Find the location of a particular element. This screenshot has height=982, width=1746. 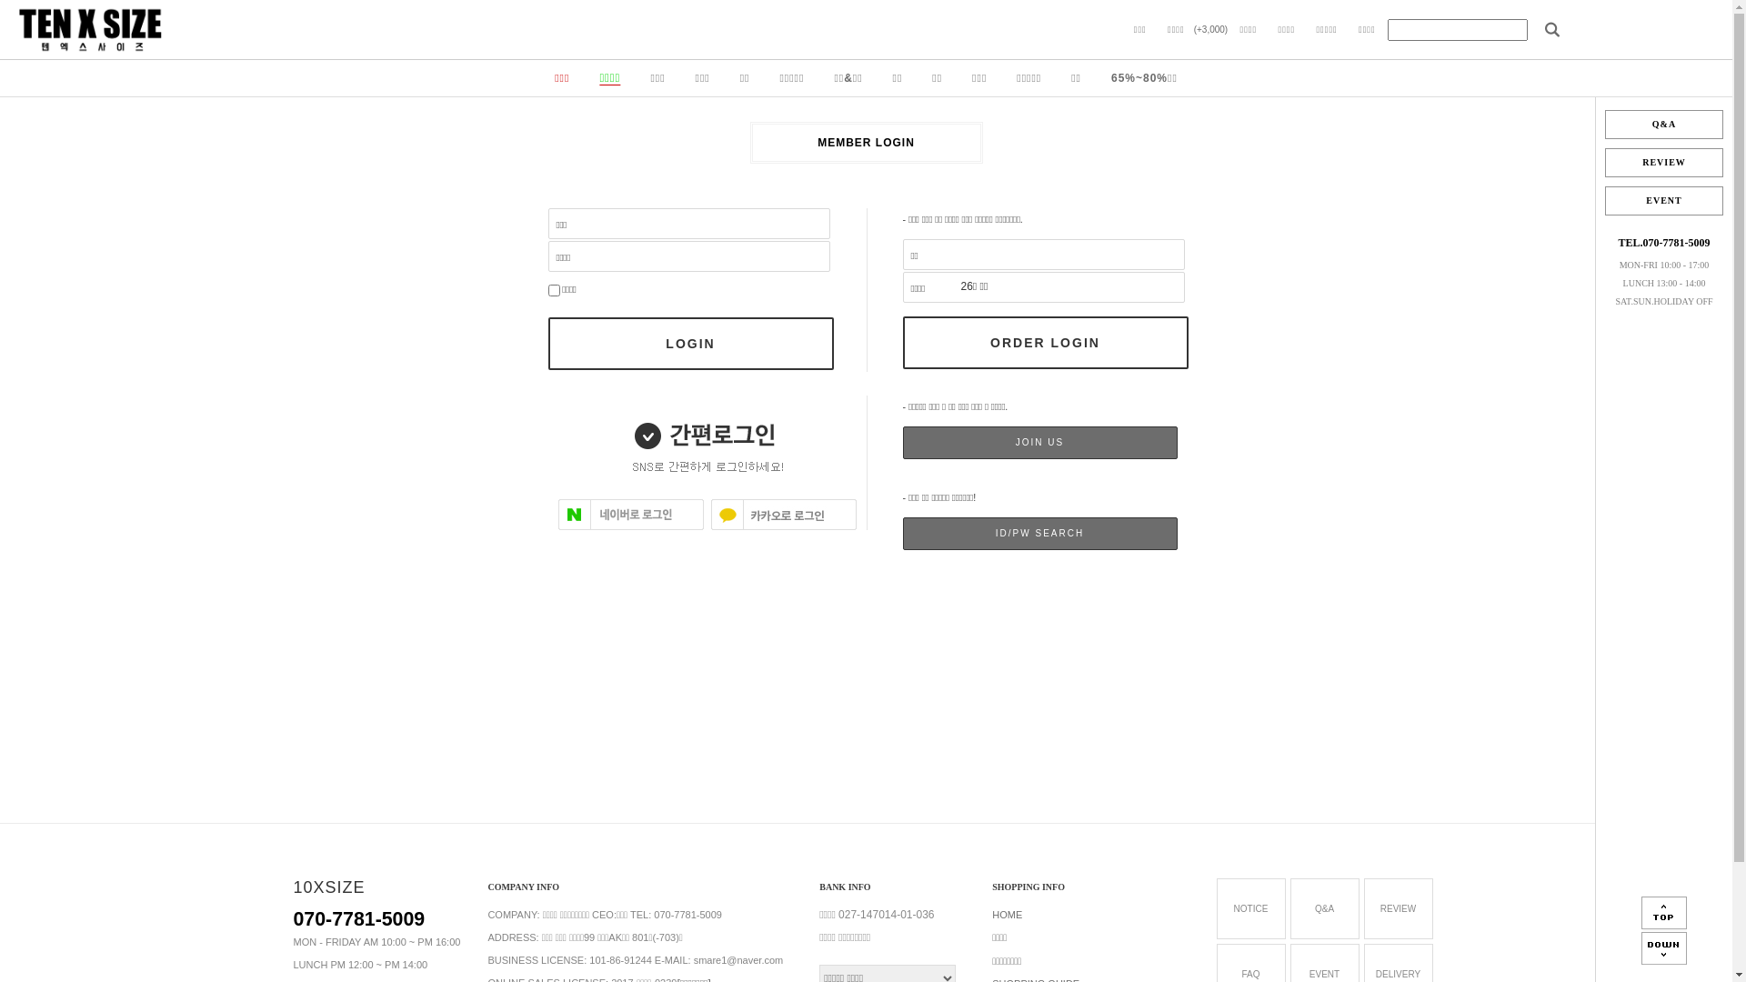

REVIEW is located at coordinates (1664, 163).